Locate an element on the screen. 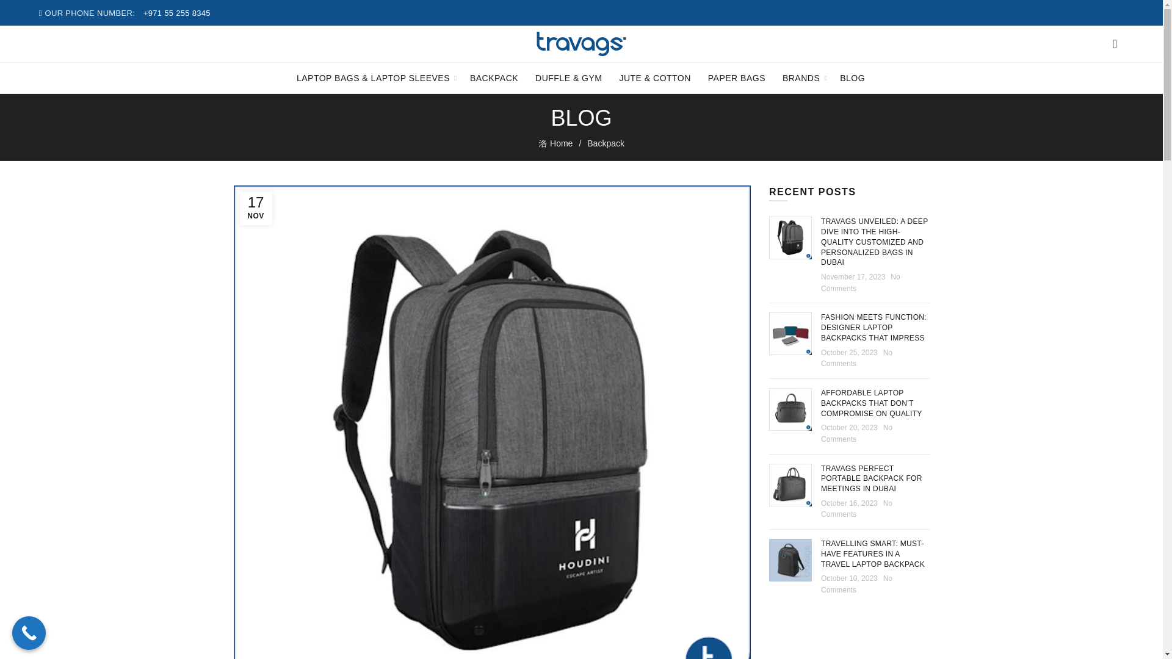 The width and height of the screenshot is (1172, 659). Home is located at coordinates (562, 143).